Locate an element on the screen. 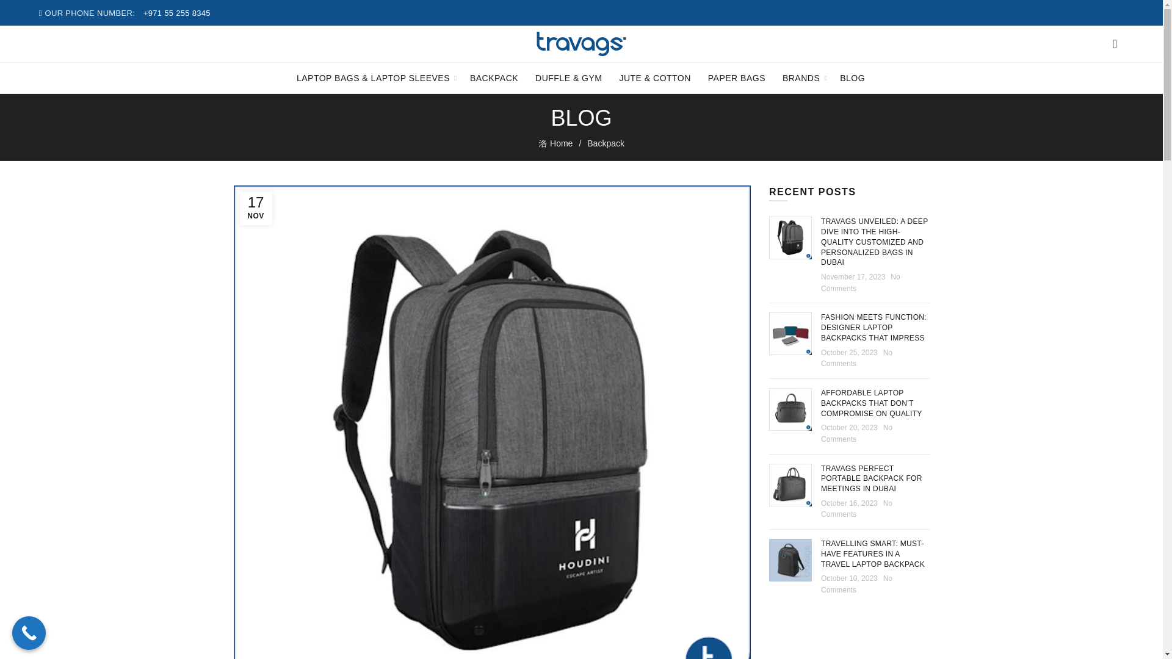 The width and height of the screenshot is (1172, 659). Home is located at coordinates (562, 143).